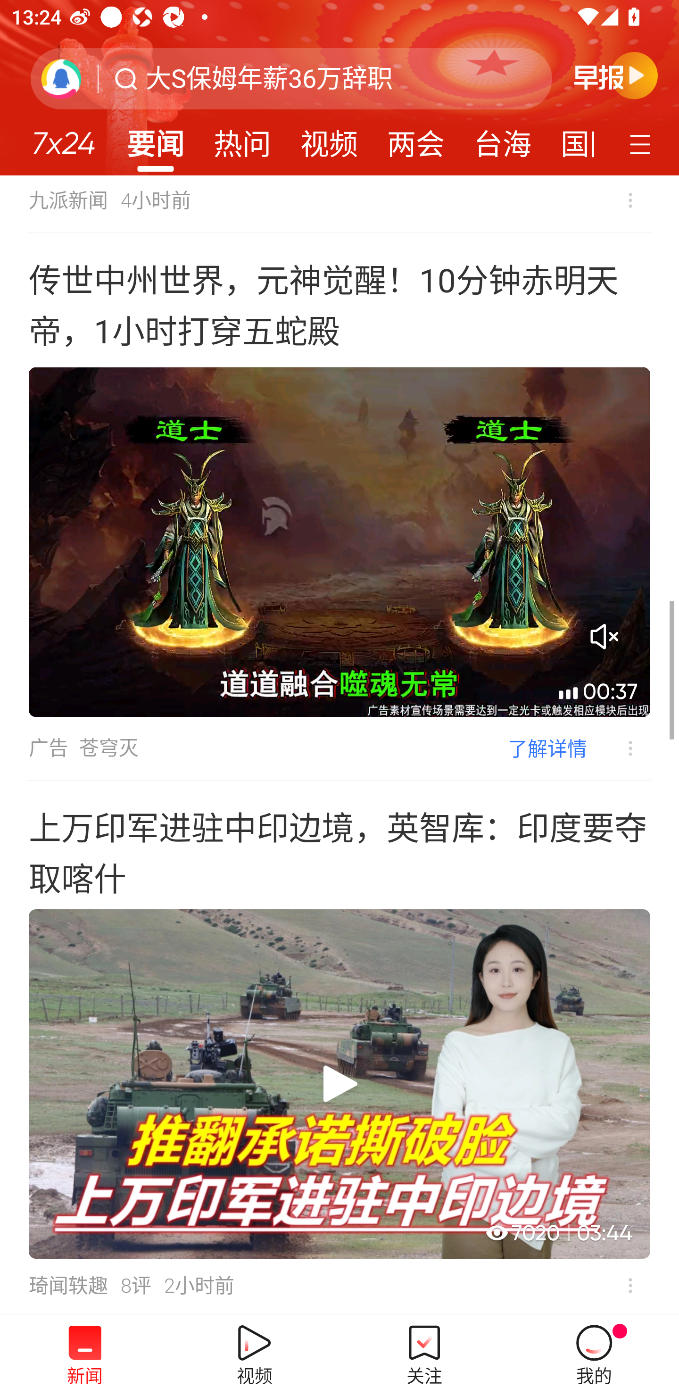  Describe the element at coordinates (547, 748) in the screenshot. I see `了解详情` at that location.